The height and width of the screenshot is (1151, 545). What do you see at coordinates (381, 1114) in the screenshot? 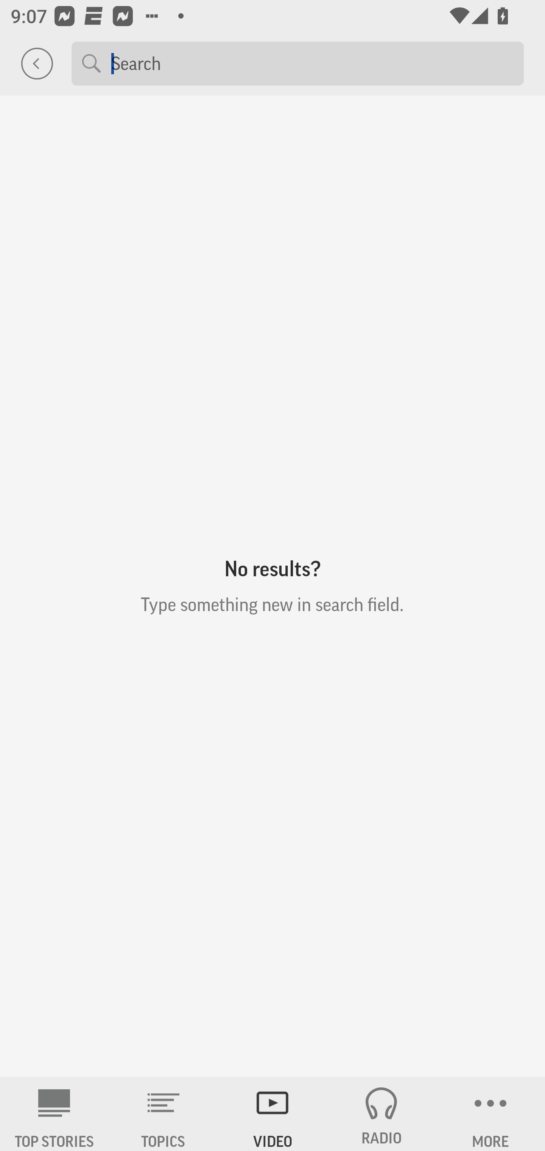
I see `RADIO` at bounding box center [381, 1114].